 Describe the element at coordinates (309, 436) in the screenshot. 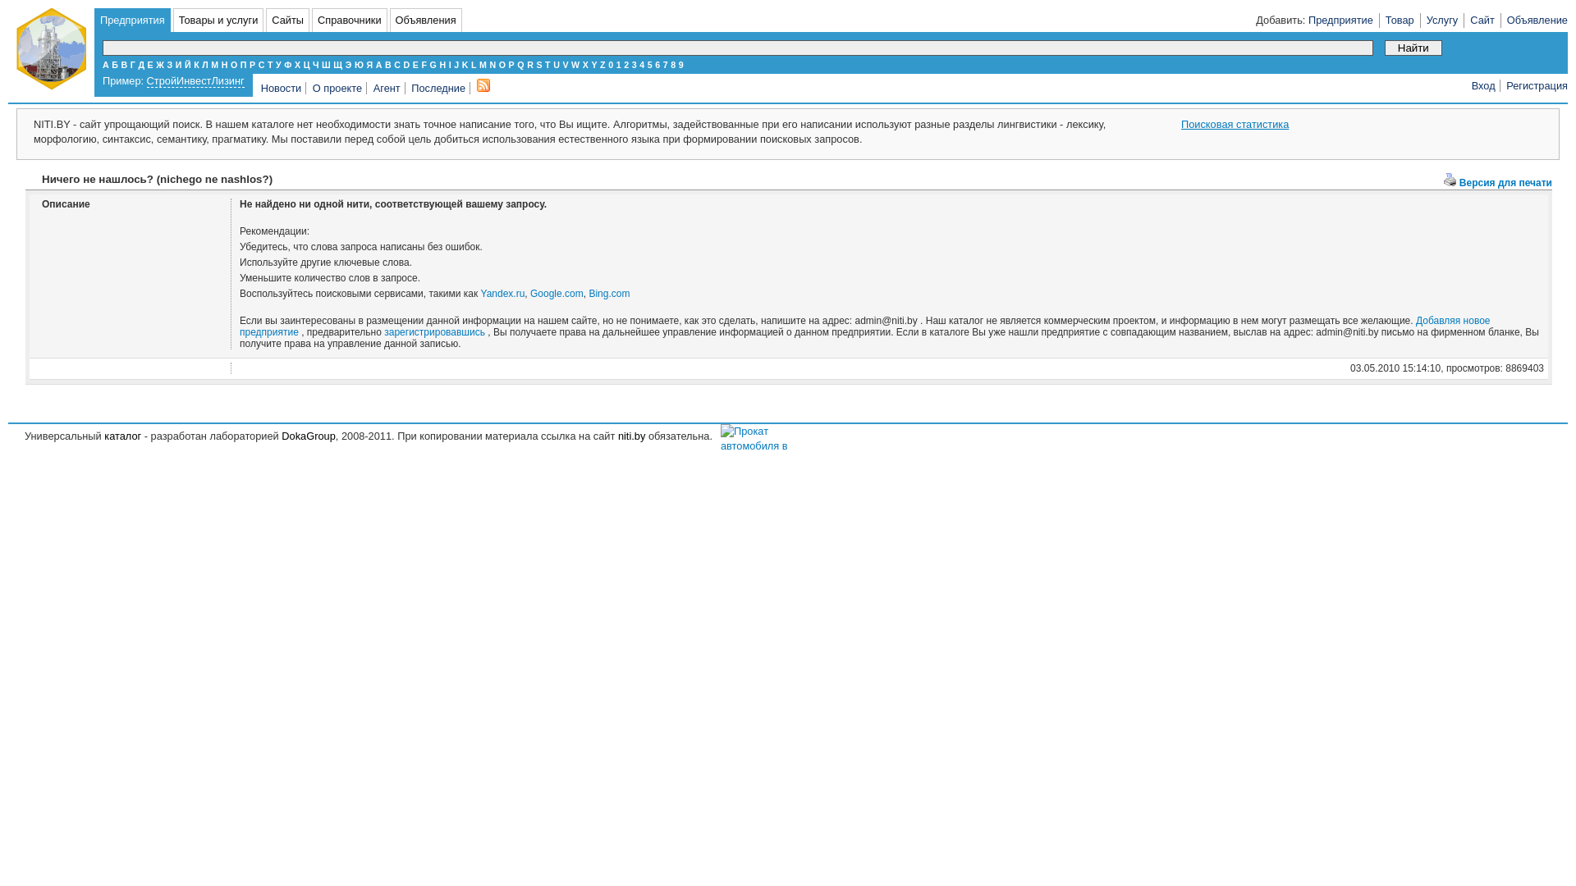

I see `DokaGroup` at that location.